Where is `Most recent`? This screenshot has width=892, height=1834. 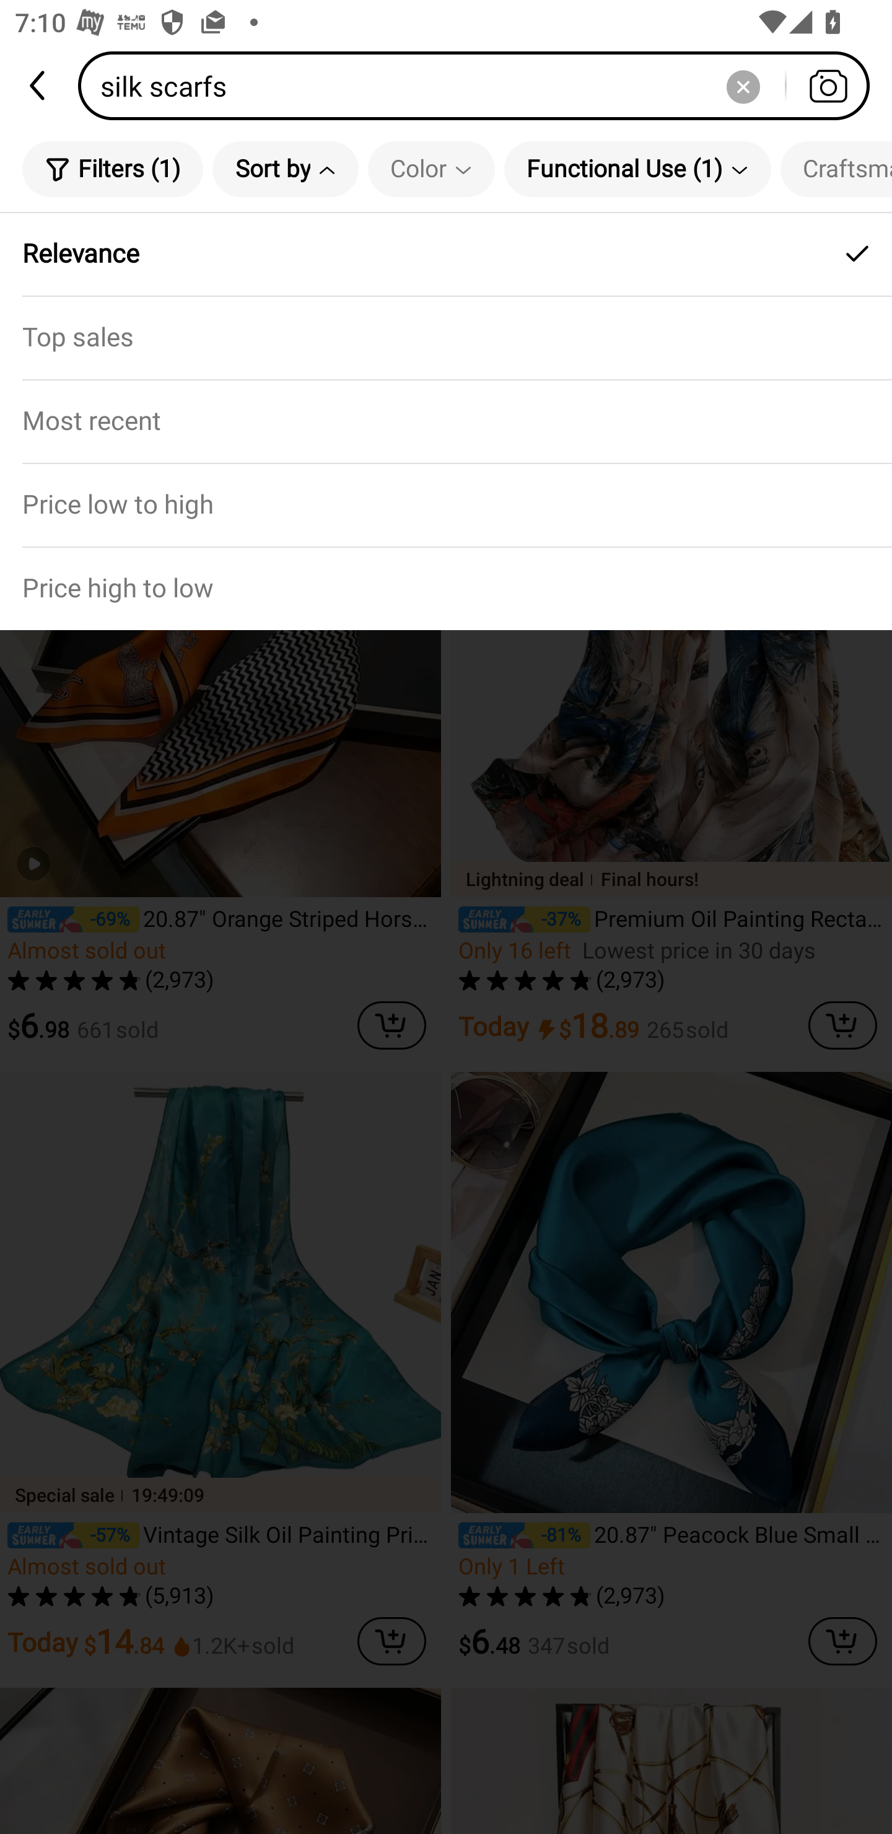
Most recent is located at coordinates (446, 420).